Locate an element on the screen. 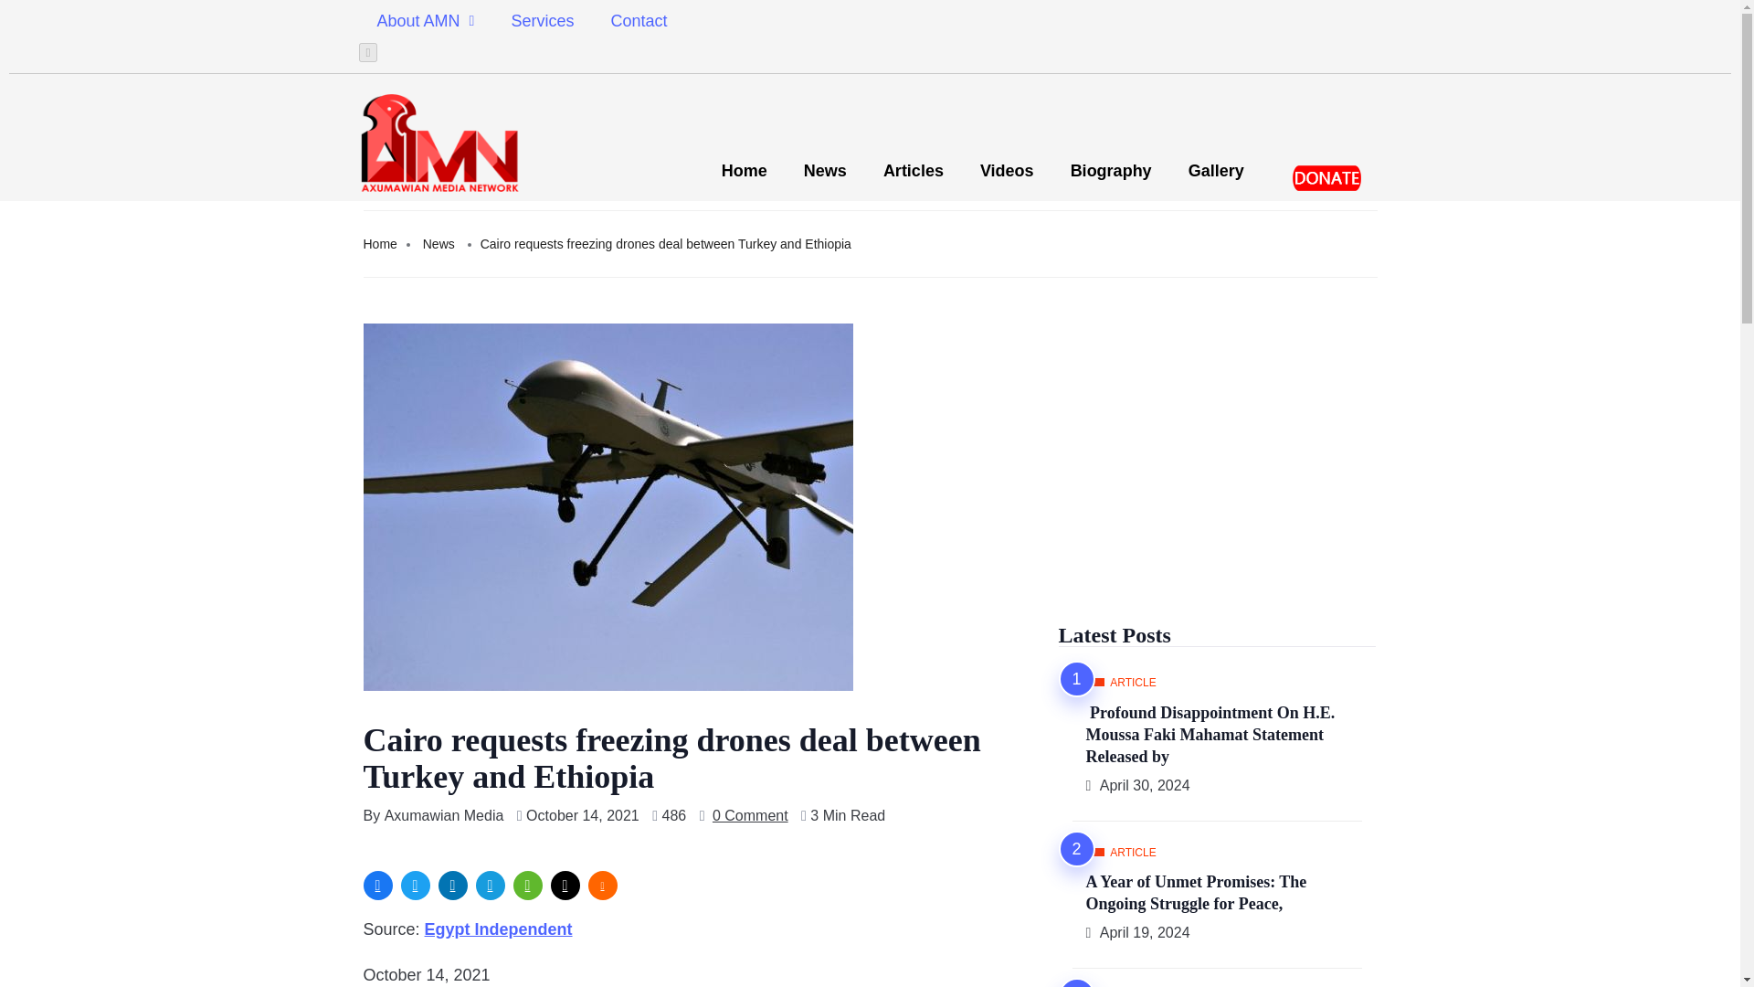 This screenshot has width=1754, height=987. Email this  is located at coordinates (565, 885).